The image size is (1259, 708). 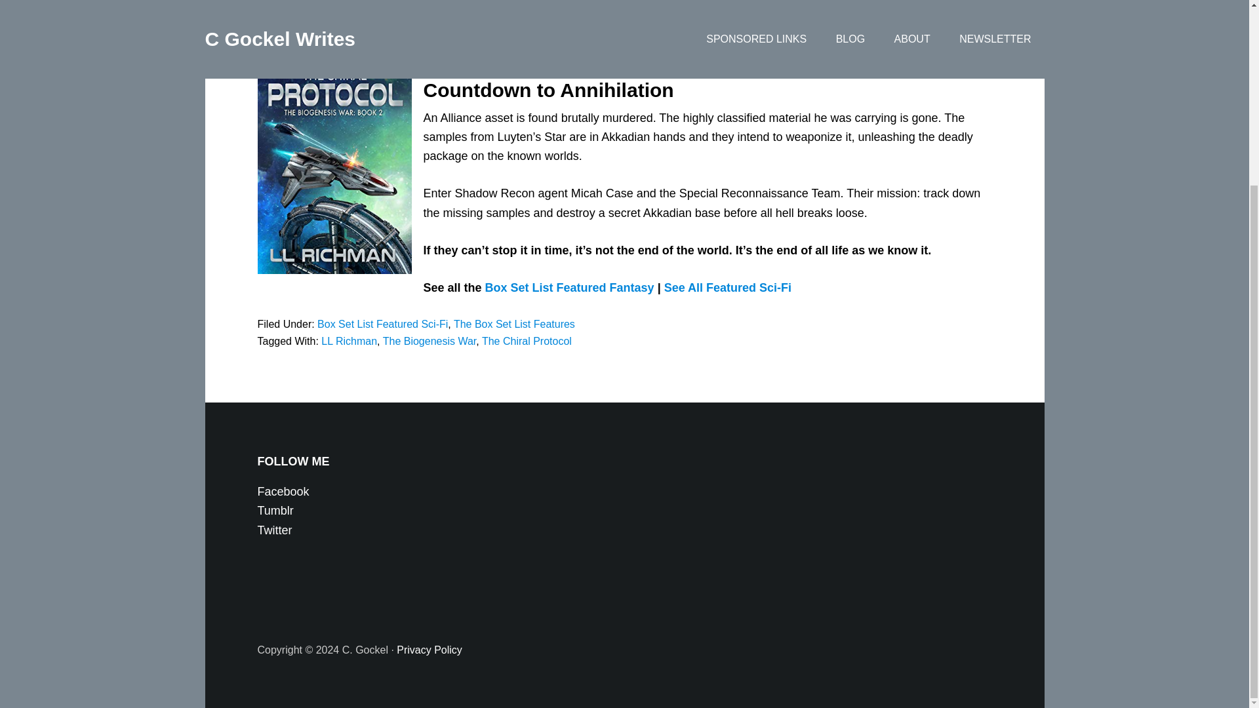 What do you see at coordinates (514, 324) in the screenshot?
I see `The Box Set List Features` at bounding box center [514, 324].